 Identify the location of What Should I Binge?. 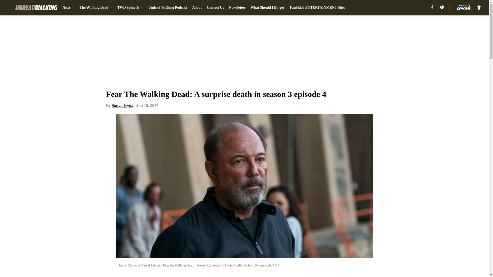
(268, 8).